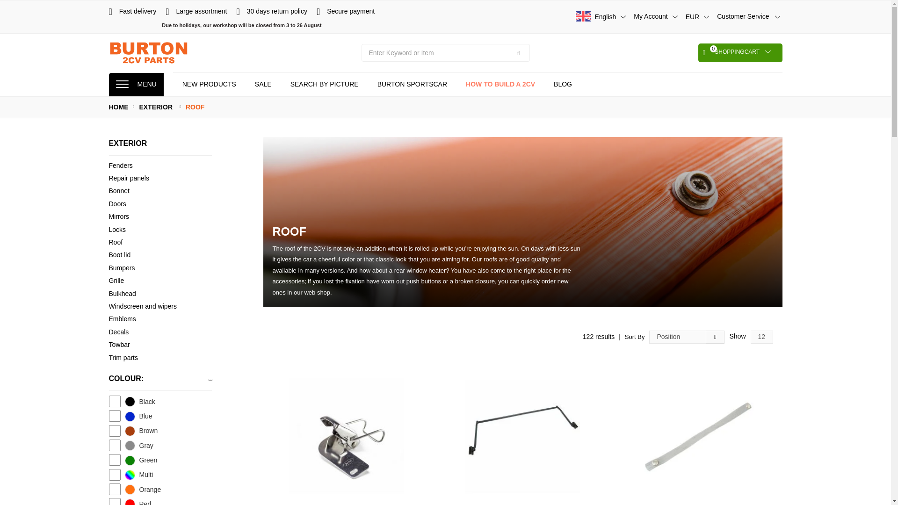 This screenshot has width=898, height=505. Describe the element at coordinates (740, 52) in the screenshot. I see `SEARCH BY PICTURE` at that location.